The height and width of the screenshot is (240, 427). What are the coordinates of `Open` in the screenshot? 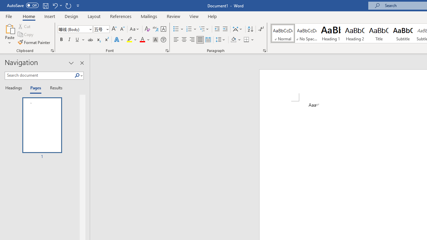 It's located at (107, 29).